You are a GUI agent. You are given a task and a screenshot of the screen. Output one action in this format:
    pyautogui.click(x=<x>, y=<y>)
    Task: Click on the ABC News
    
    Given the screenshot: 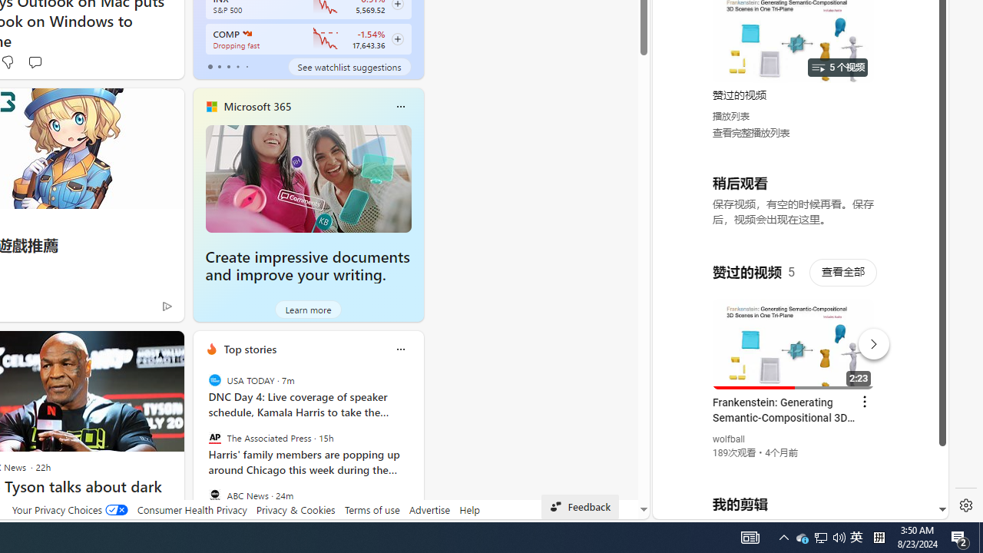 What is the action you would take?
    pyautogui.click(x=215, y=495)
    